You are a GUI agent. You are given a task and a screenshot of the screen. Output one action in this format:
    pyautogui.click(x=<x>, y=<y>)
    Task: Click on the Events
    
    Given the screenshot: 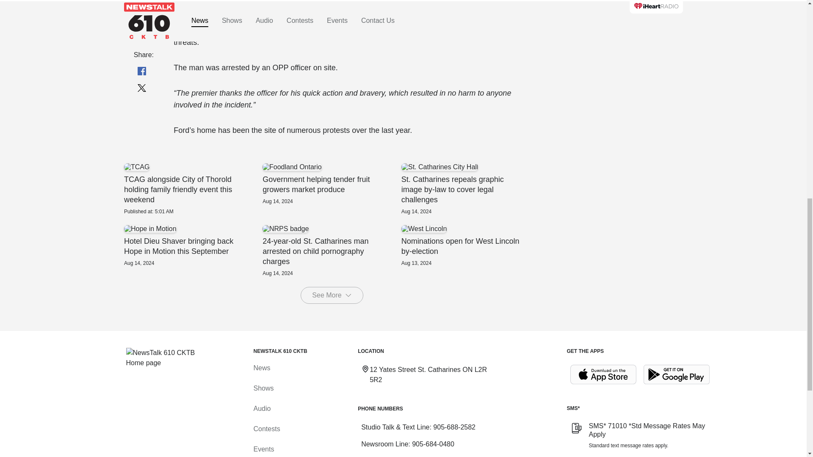 What is the action you would take?
    pyautogui.click(x=263, y=449)
    